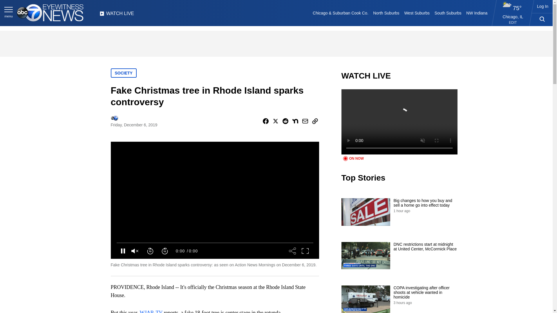 The image size is (557, 313). I want to click on South Suburbs, so click(448, 13).